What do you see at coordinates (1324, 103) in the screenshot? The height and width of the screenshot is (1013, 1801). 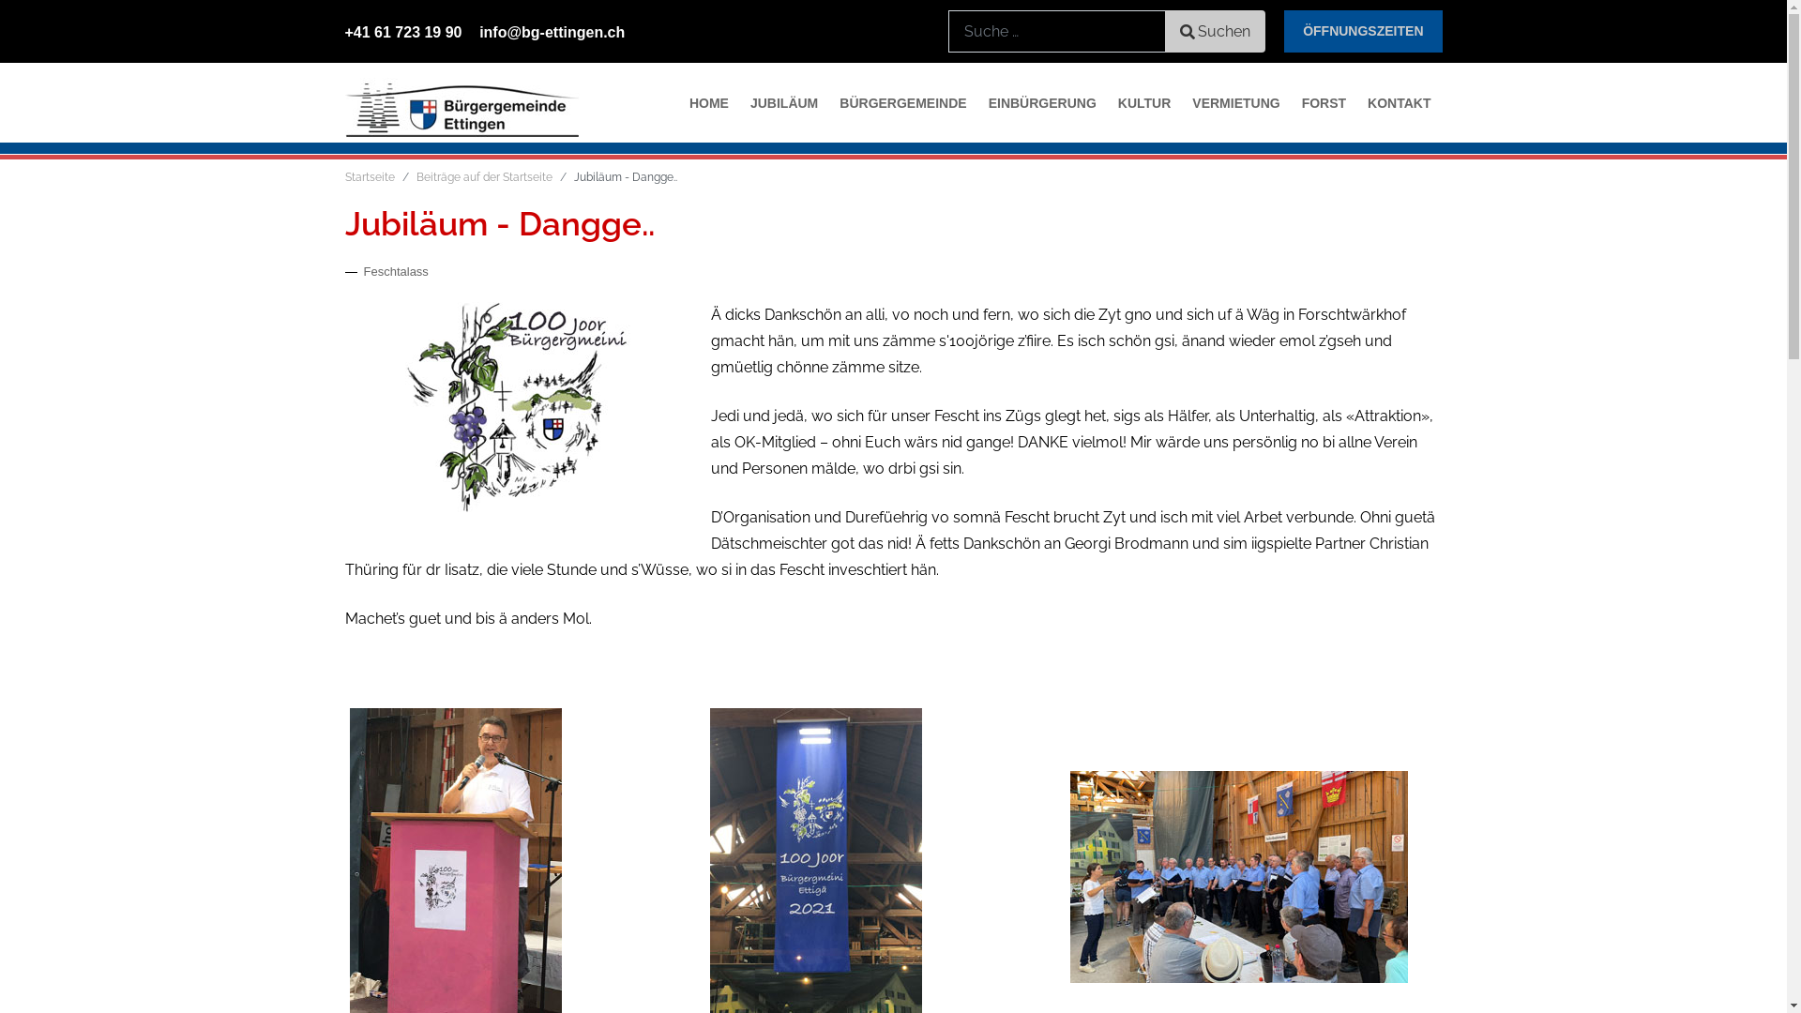 I see `FORST` at bounding box center [1324, 103].